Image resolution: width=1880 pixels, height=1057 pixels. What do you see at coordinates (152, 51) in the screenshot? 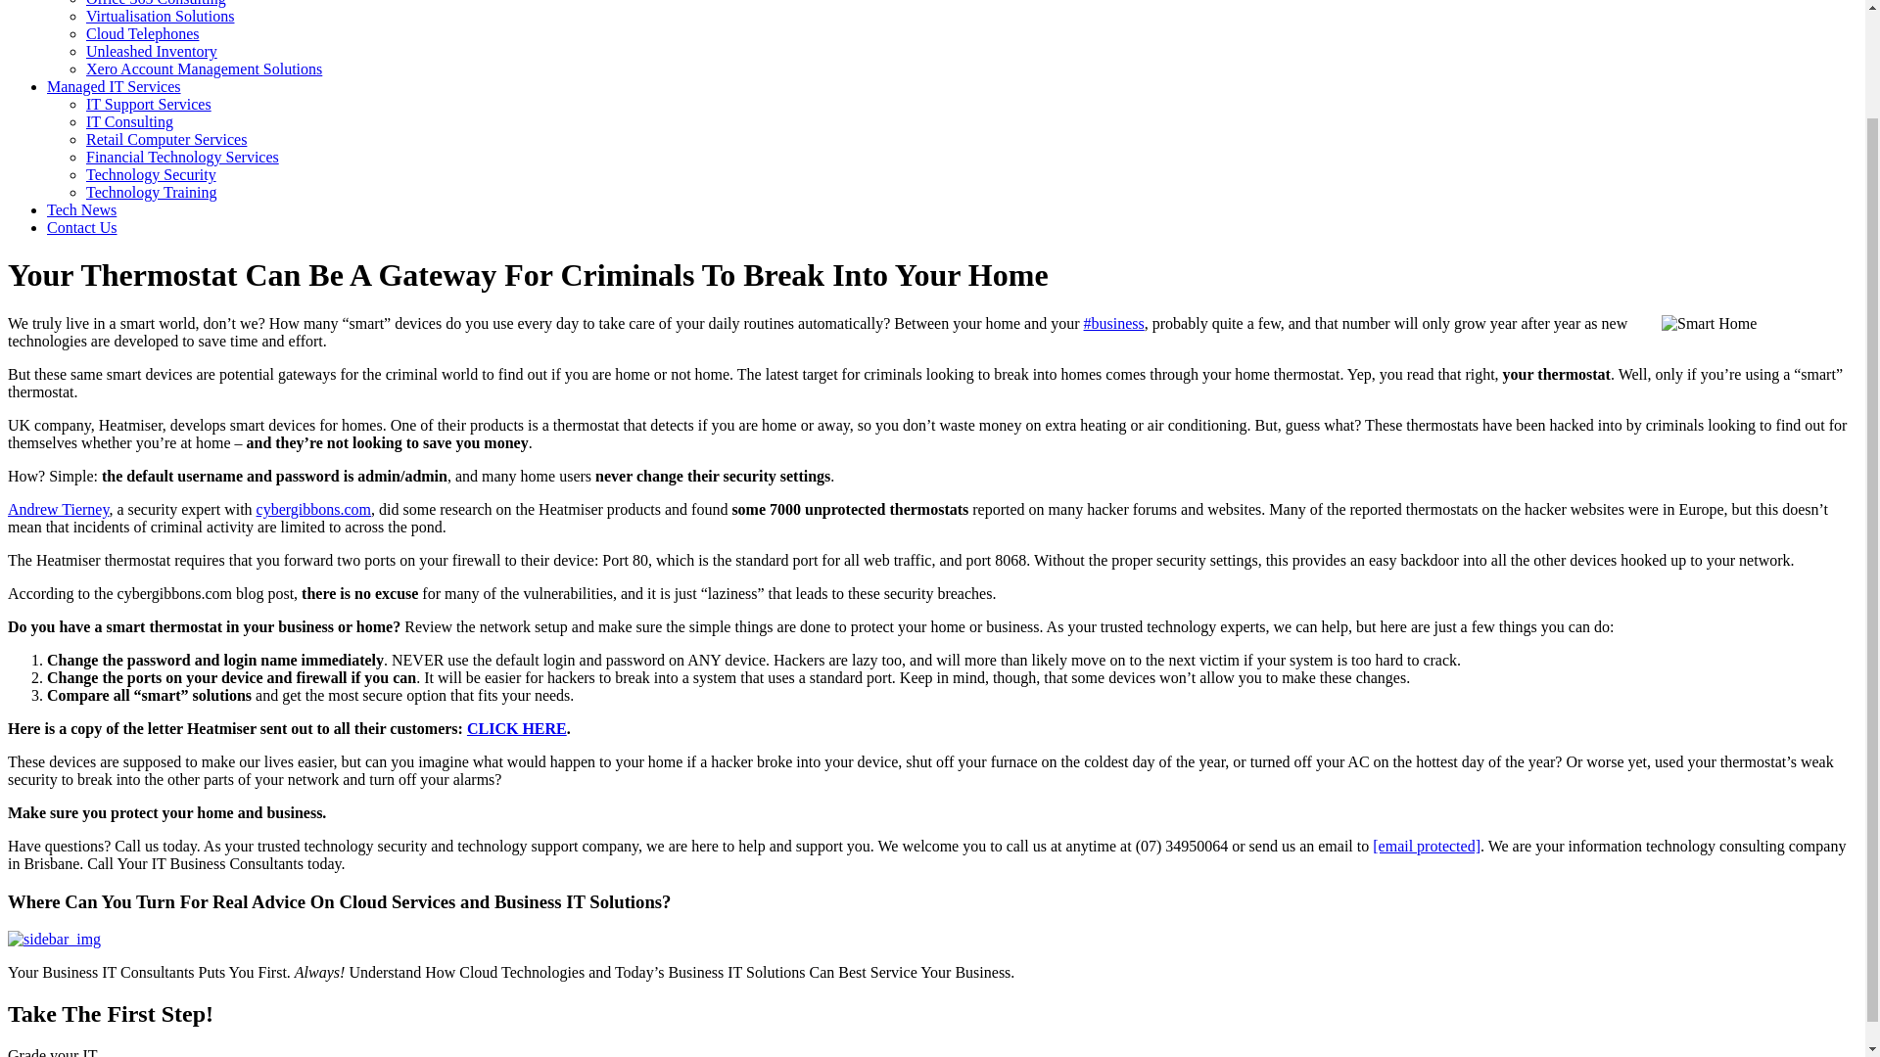
I see `Unleashed Inventory` at bounding box center [152, 51].